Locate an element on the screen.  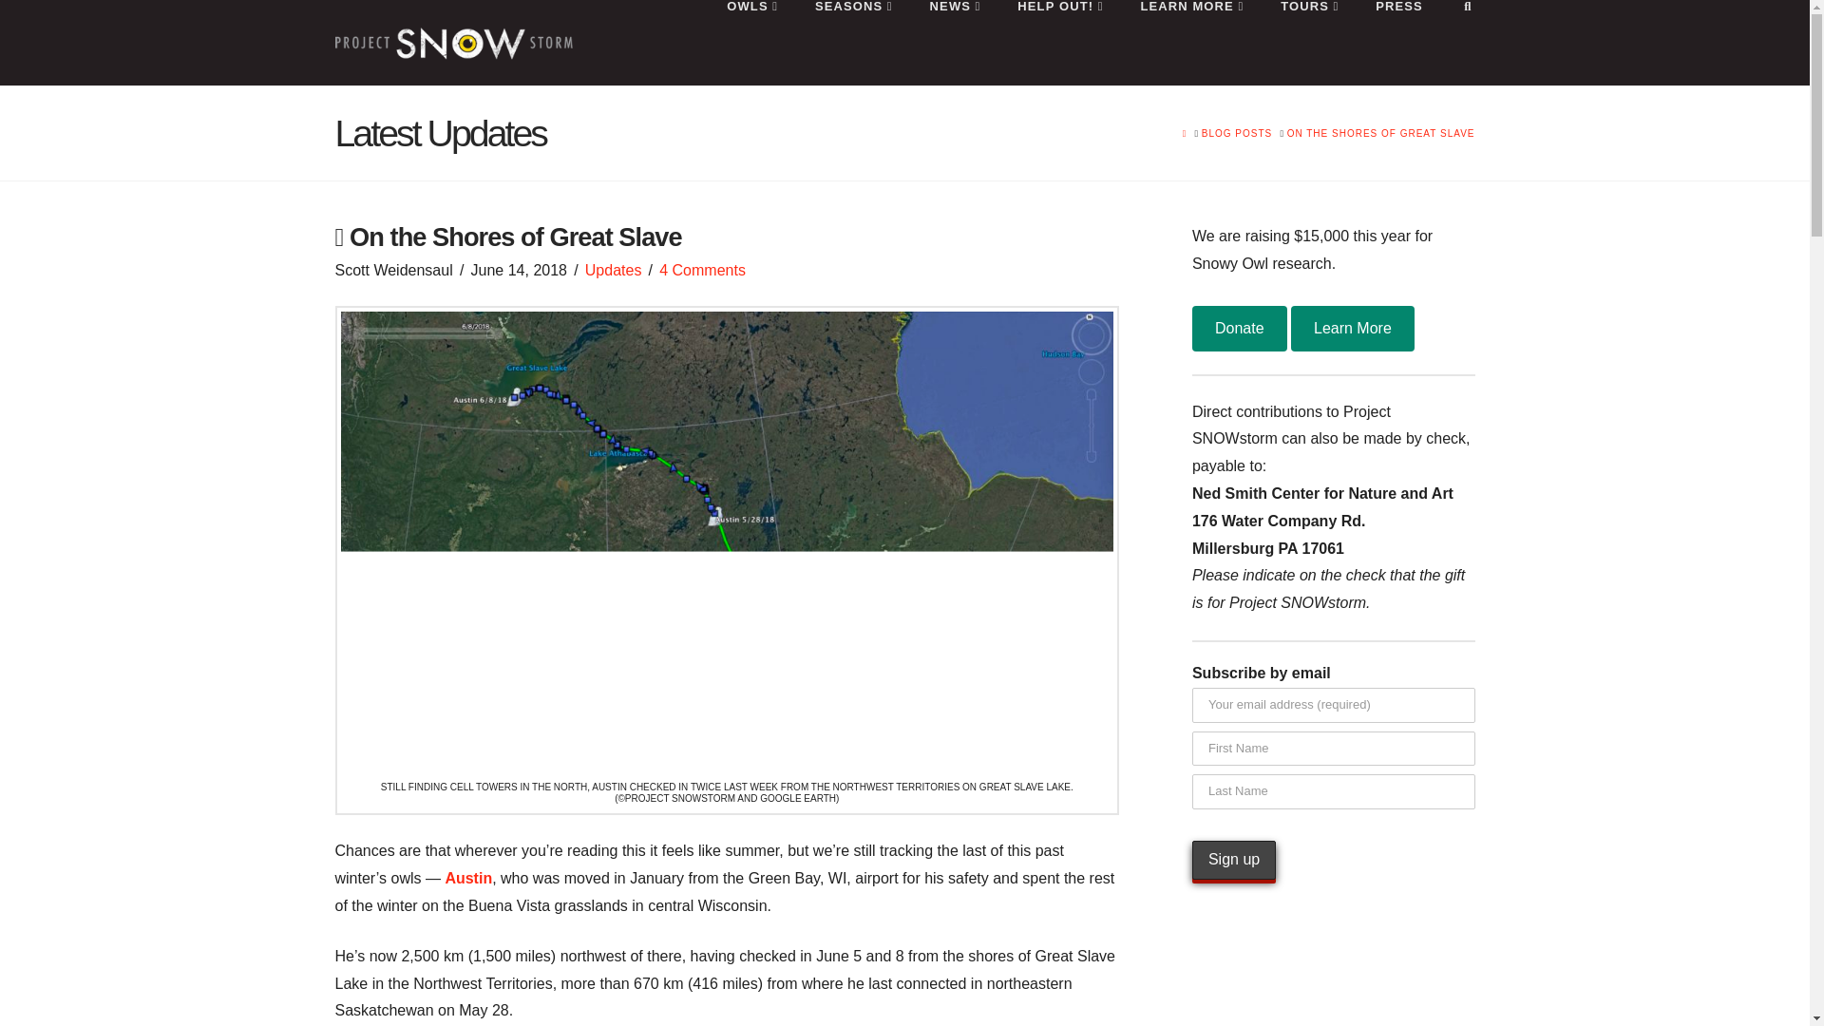
LEARN MORE is located at coordinates (1191, 42).